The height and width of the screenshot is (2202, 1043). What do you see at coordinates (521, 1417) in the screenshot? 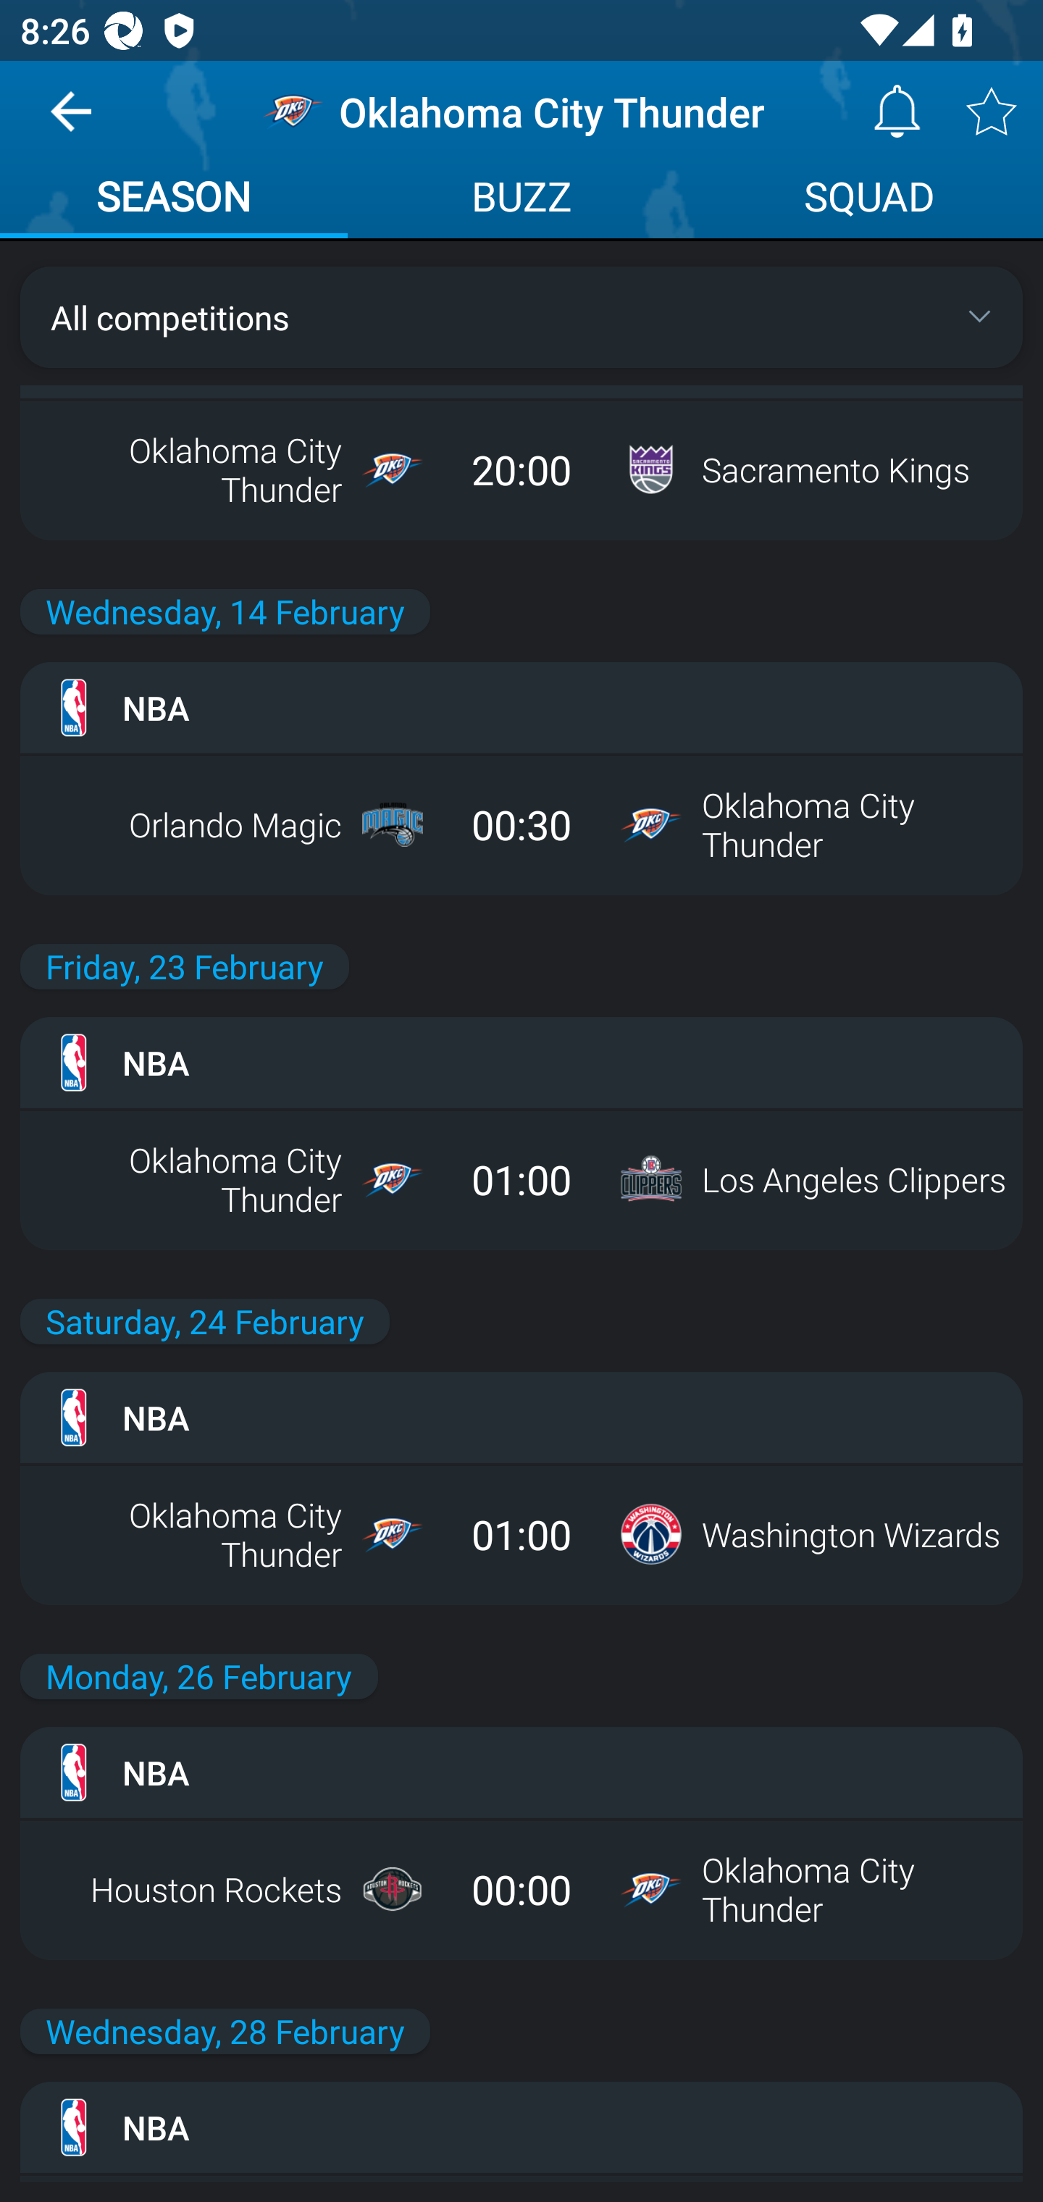
I see `NBA` at bounding box center [521, 1417].